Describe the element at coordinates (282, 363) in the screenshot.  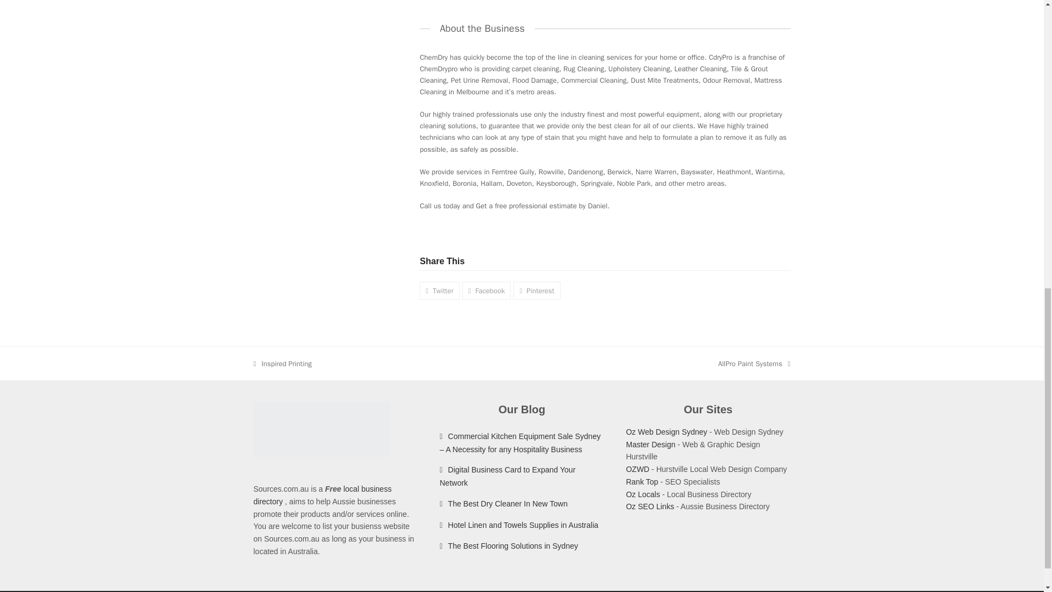
I see `web design hurstville` at that location.